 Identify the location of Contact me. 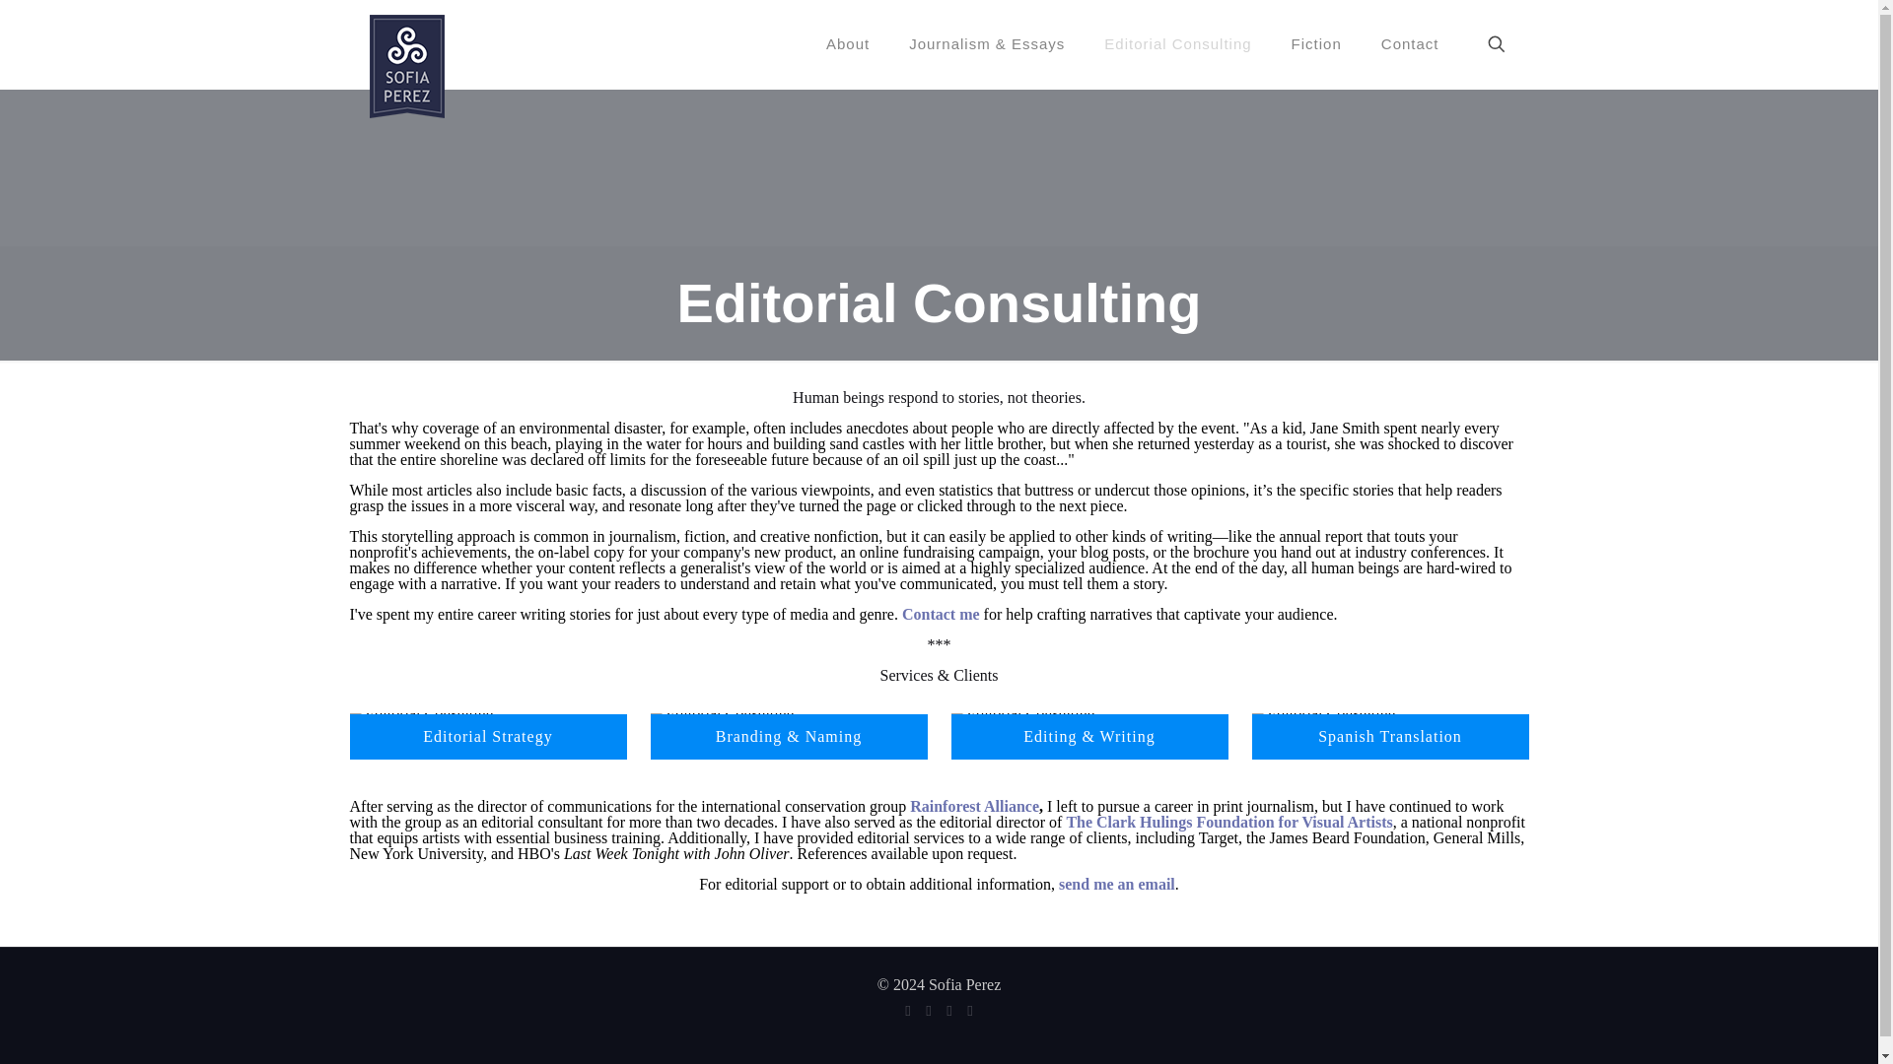
(941, 613).